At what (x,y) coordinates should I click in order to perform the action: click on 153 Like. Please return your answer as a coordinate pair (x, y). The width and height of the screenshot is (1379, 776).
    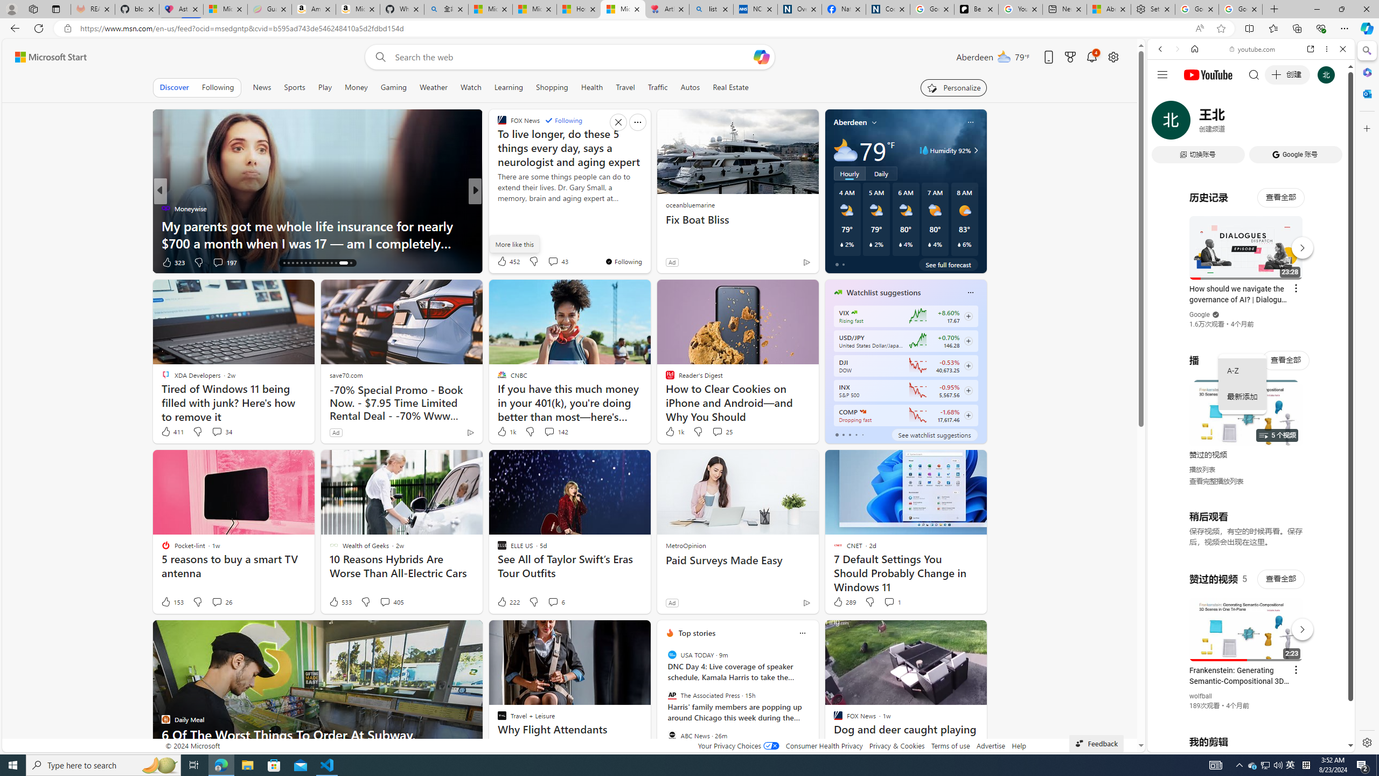
    Looking at the image, I should click on (171, 601).